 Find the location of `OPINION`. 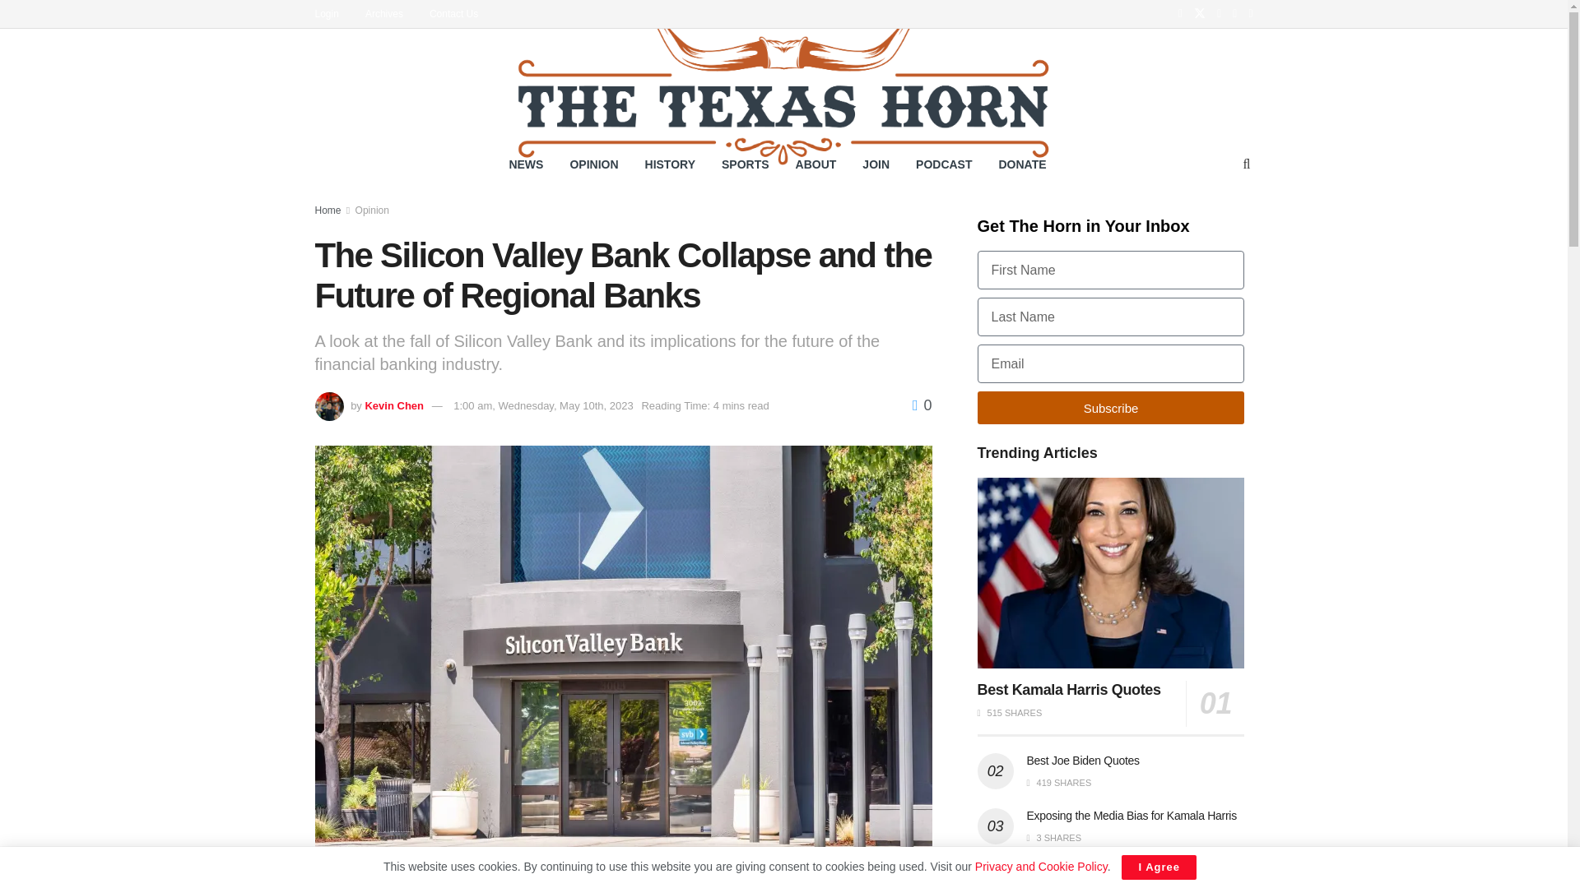

OPINION is located at coordinates (592, 164).